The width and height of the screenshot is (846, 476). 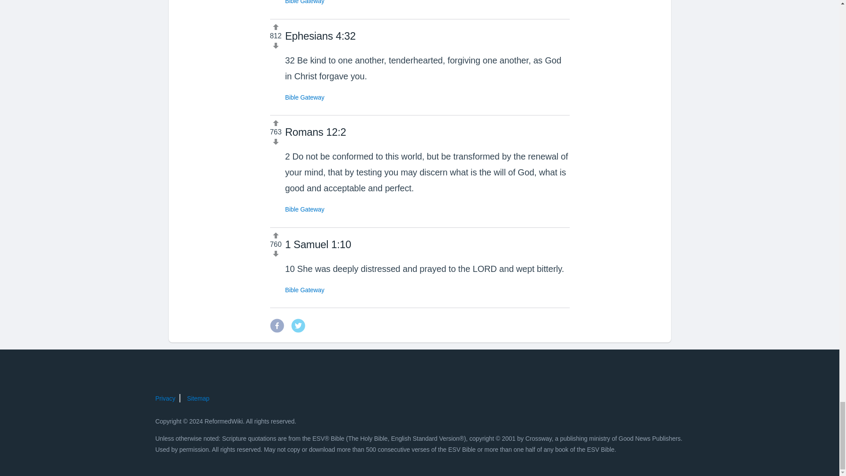 I want to click on Bible Gateway, so click(x=304, y=97).